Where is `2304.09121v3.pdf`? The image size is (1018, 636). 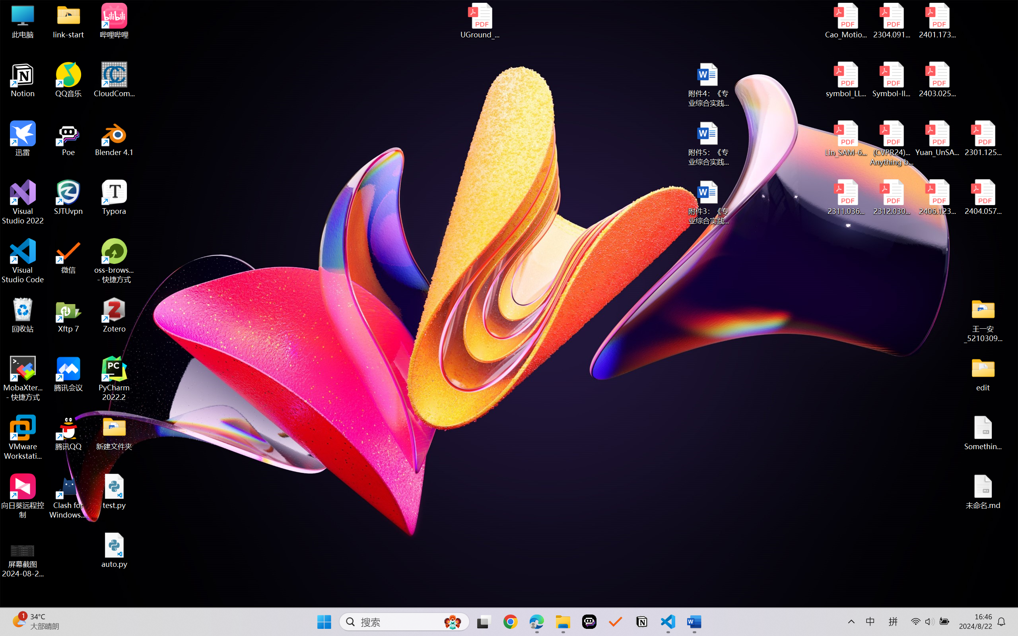 2304.09121v3.pdf is located at coordinates (892, 21).